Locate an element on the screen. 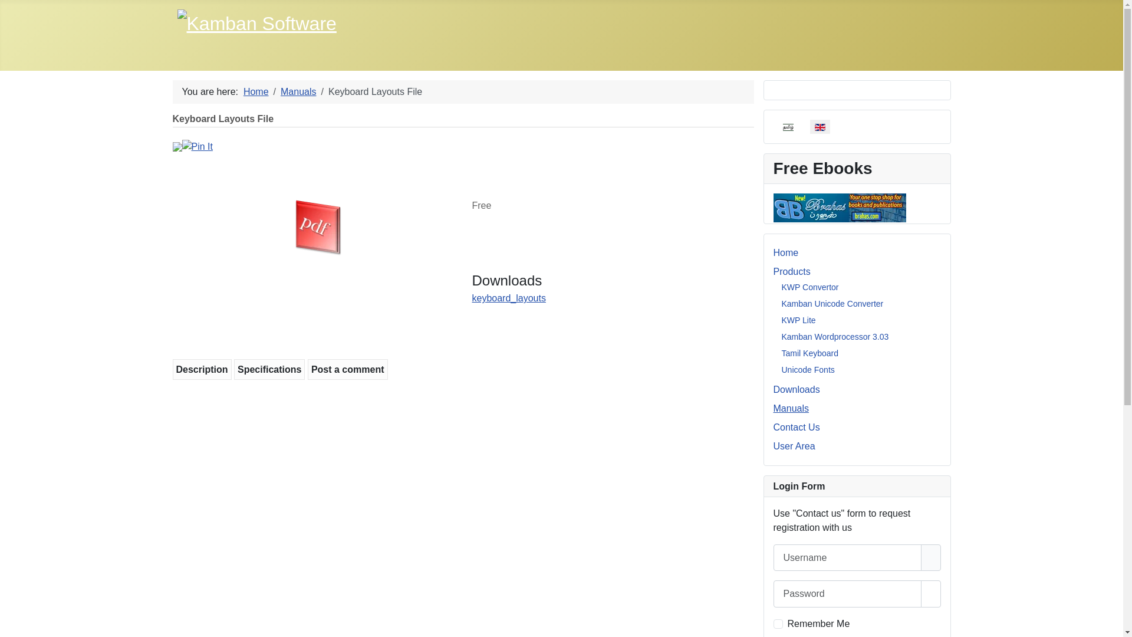 The image size is (1132, 637). Kamban Wordprocessor 3.03 is located at coordinates (835, 336).